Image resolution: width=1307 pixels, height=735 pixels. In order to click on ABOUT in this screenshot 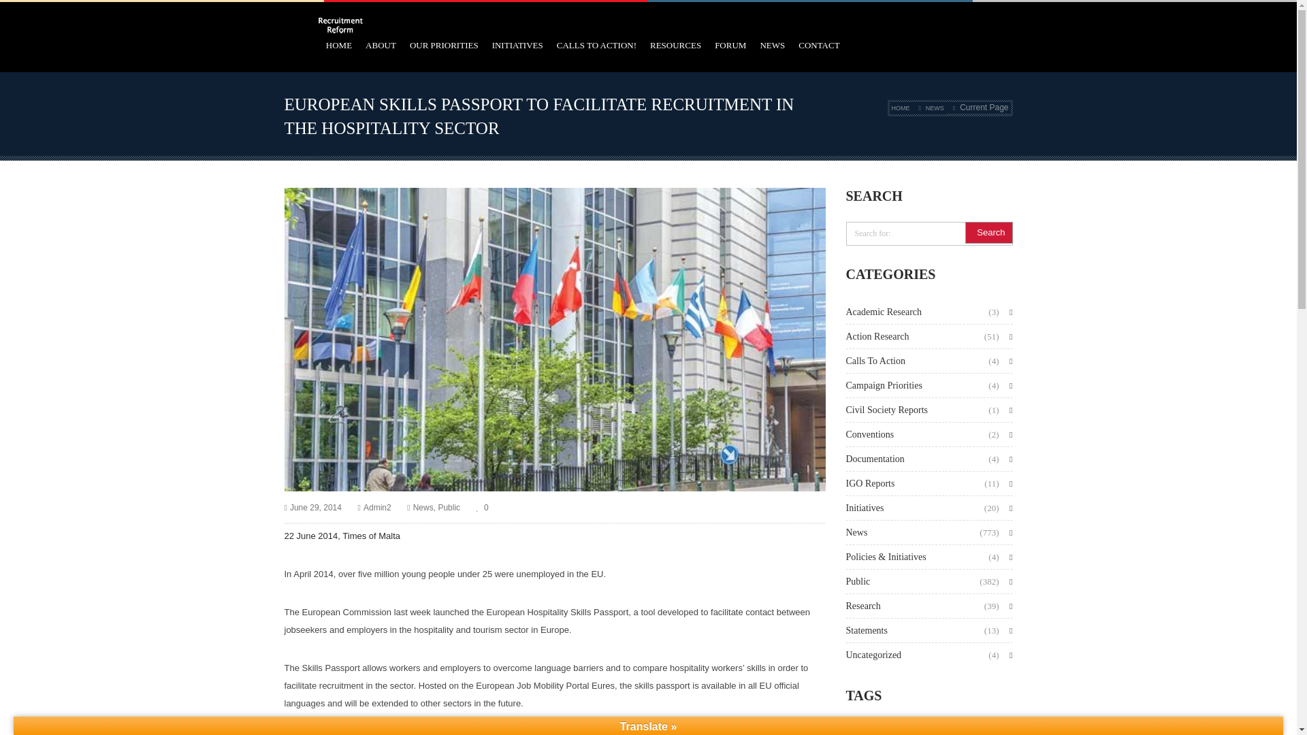, I will do `click(381, 45)`.